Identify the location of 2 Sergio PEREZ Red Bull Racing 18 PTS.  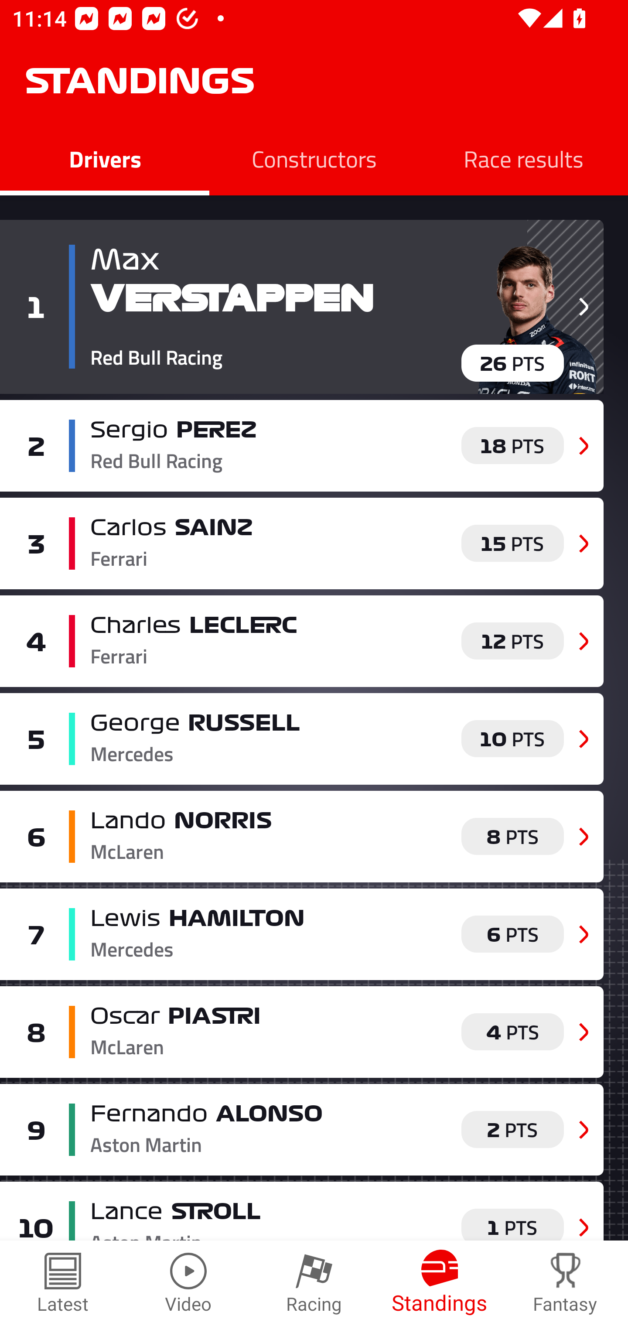
(302, 446).